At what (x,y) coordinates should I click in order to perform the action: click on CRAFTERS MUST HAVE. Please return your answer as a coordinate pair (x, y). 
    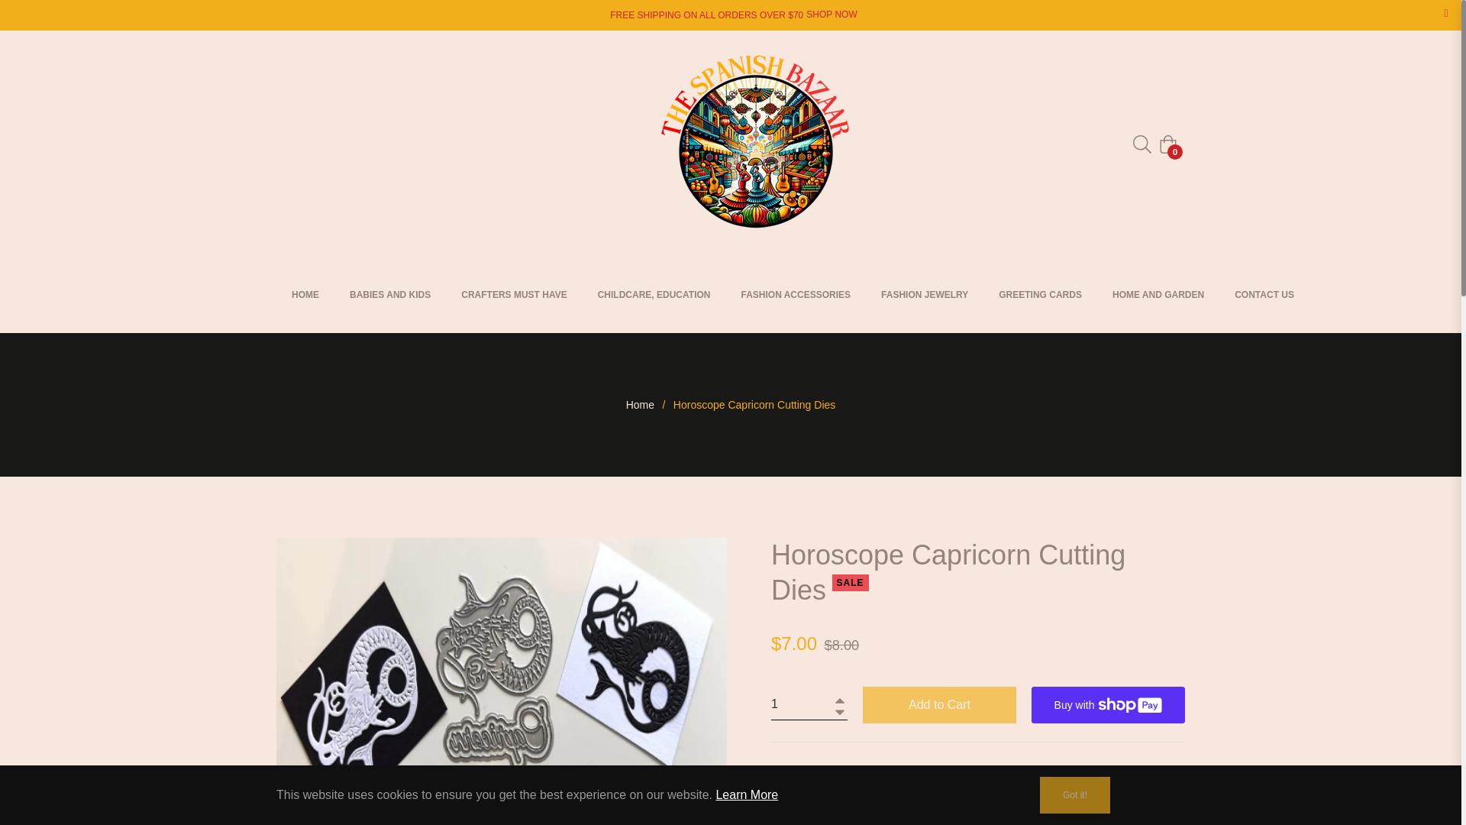
    Looking at the image, I should click on (513, 296).